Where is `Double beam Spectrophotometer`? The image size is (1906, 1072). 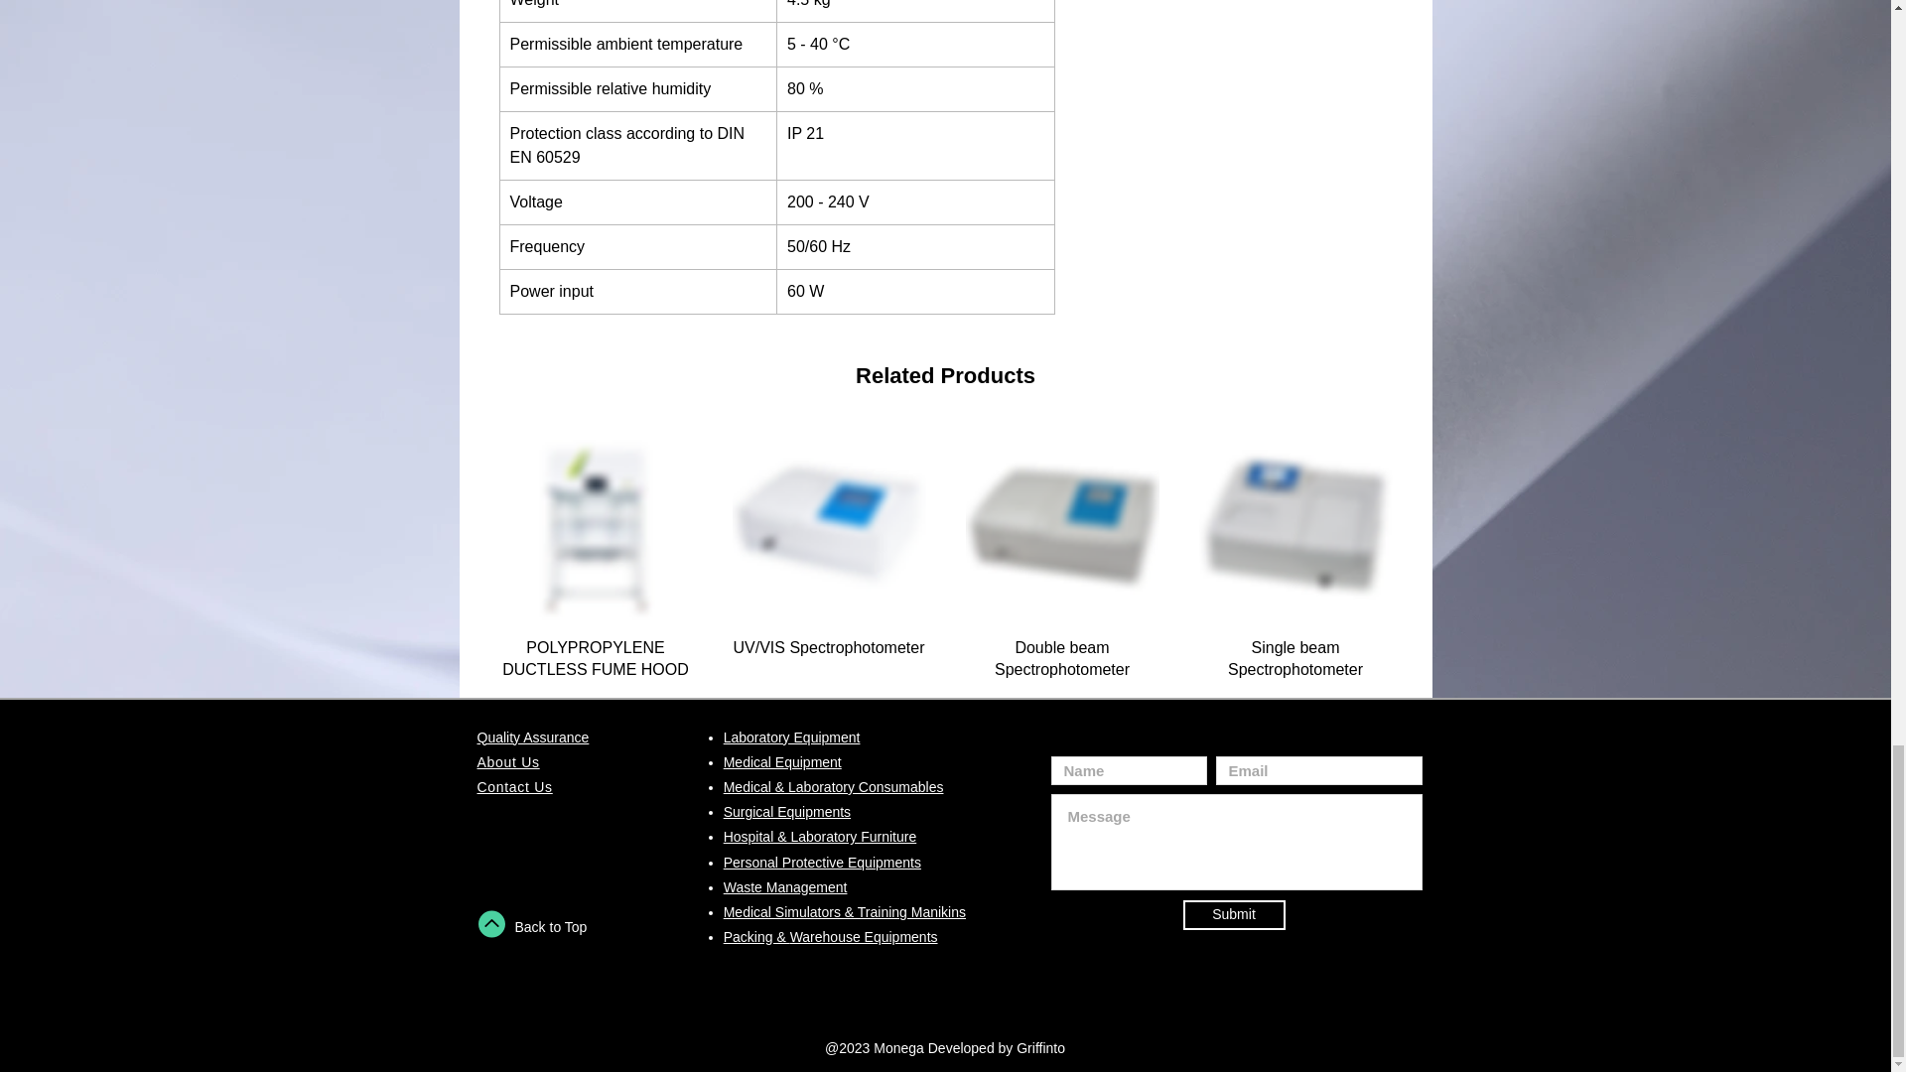
Double beam Spectrophotometer is located at coordinates (1061, 659).